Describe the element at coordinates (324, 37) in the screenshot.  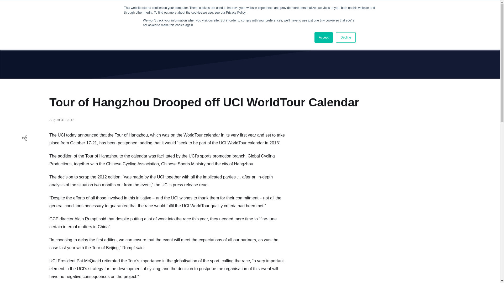
I see `Accept` at that location.